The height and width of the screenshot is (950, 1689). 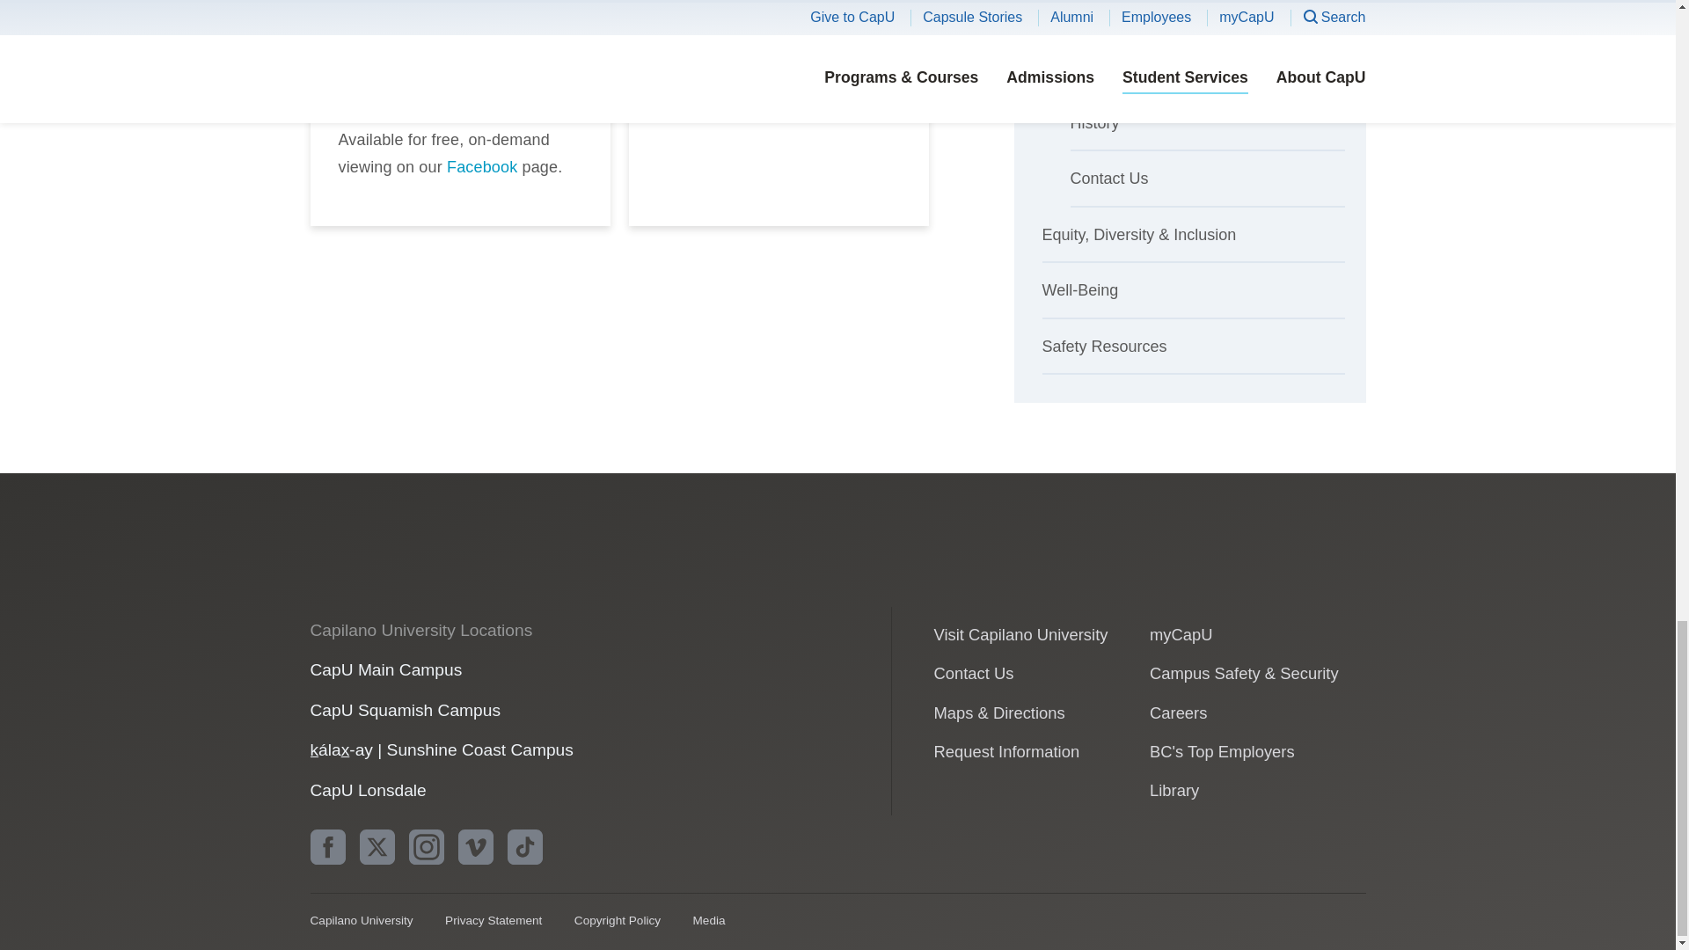 I want to click on CapU Main Campus, so click(x=385, y=669).